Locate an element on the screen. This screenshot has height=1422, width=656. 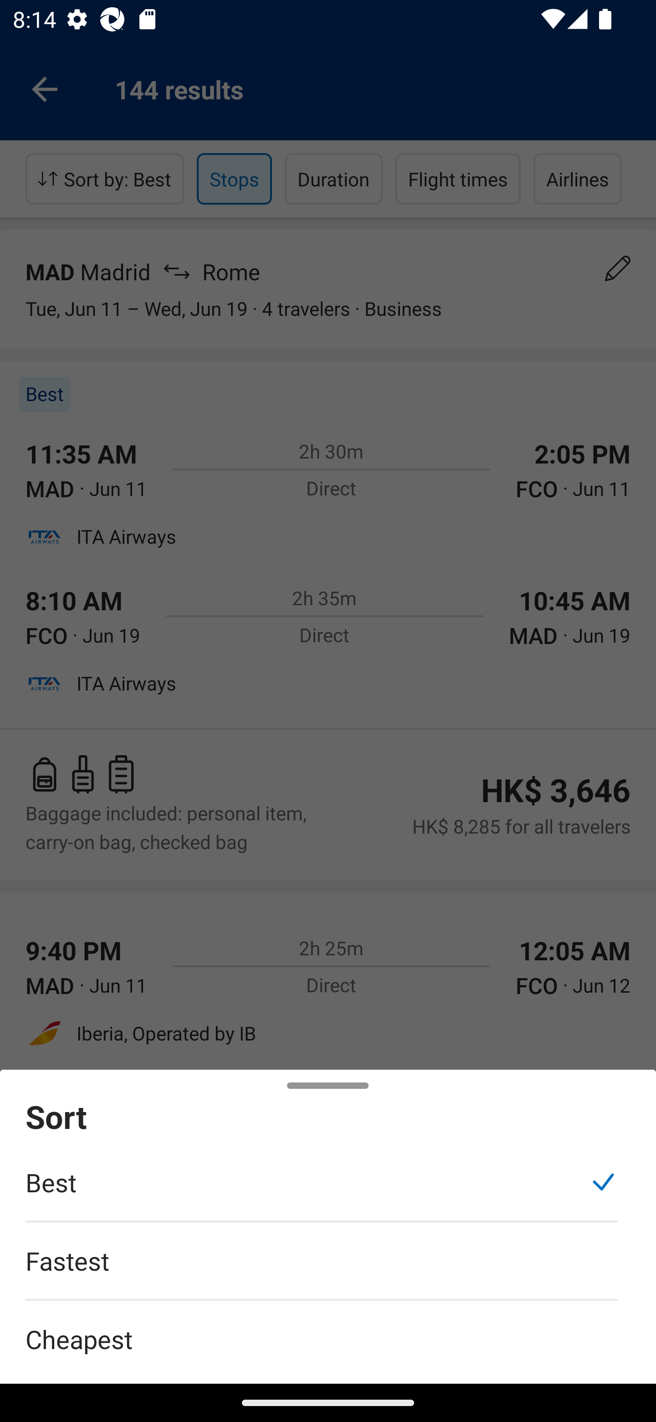
Best is located at coordinates (322, 1191).